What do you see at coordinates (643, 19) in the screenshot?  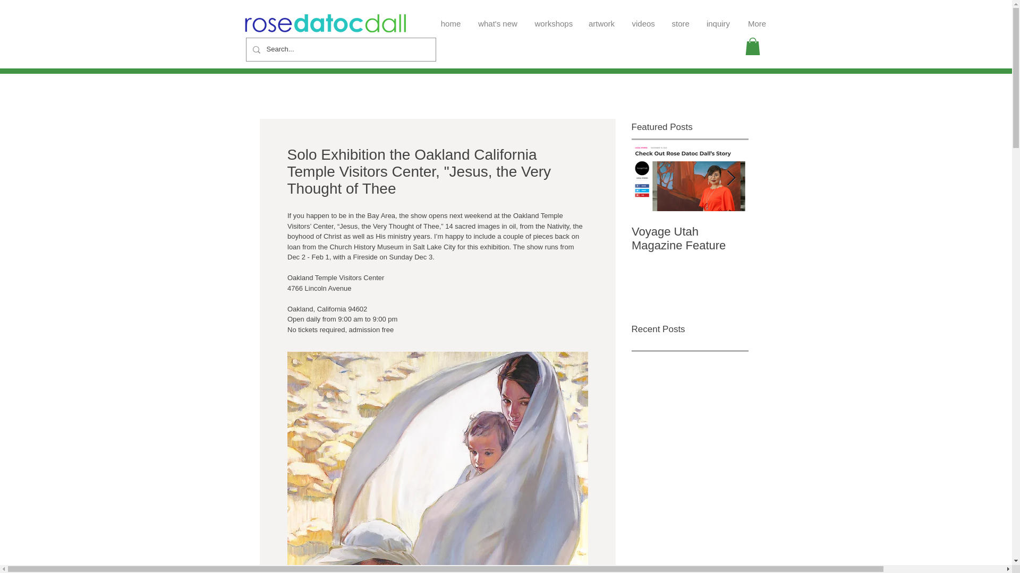 I see `videos` at bounding box center [643, 19].